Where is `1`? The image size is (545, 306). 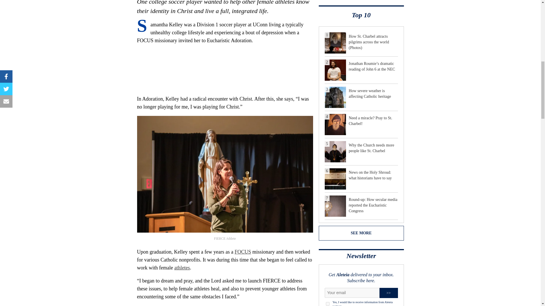
1 is located at coordinates (328, 304).